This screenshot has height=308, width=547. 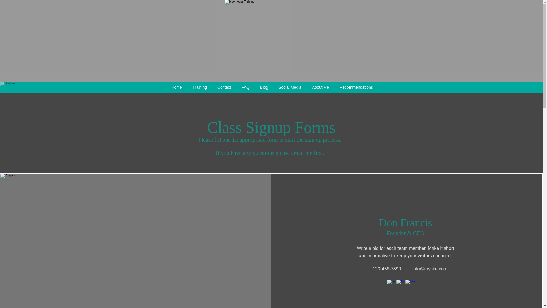 What do you see at coordinates (246, 87) in the screenshot?
I see `FAQ` at bounding box center [246, 87].